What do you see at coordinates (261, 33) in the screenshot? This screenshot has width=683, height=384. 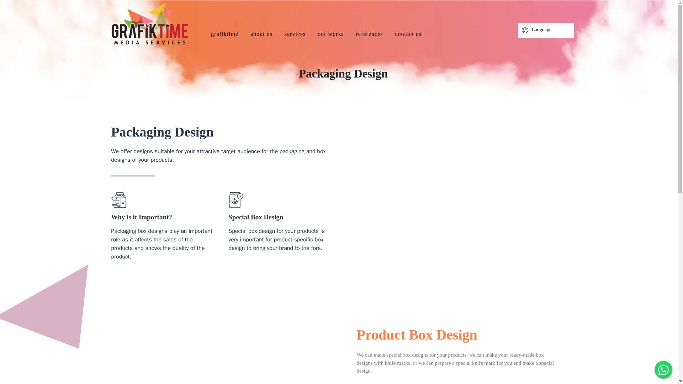 I see `about us` at bounding box center [261, 33].